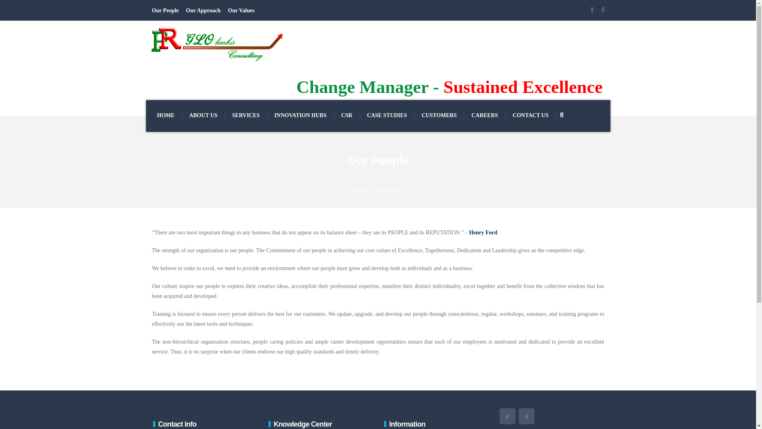 The width and height of the screenshot is (762, 429). I want to click on Our People, so click(165, 10).